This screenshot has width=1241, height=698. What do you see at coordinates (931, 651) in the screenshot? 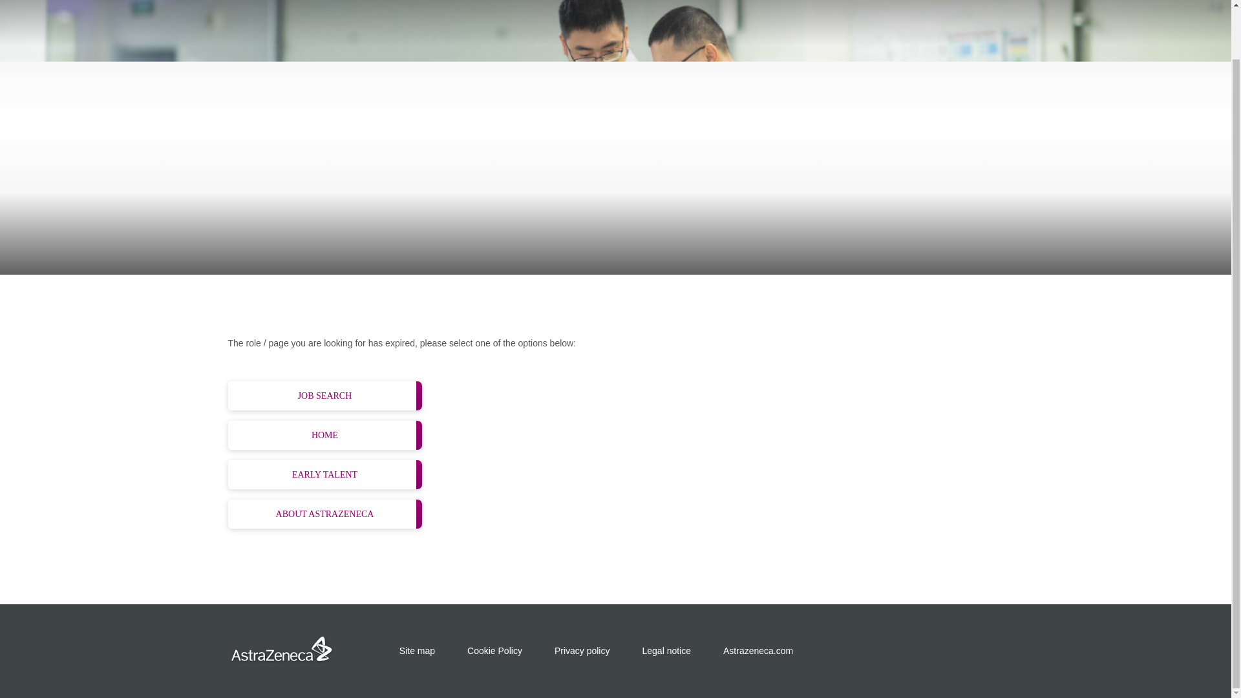
I see `linkedin` at bounding box center [931, 651].